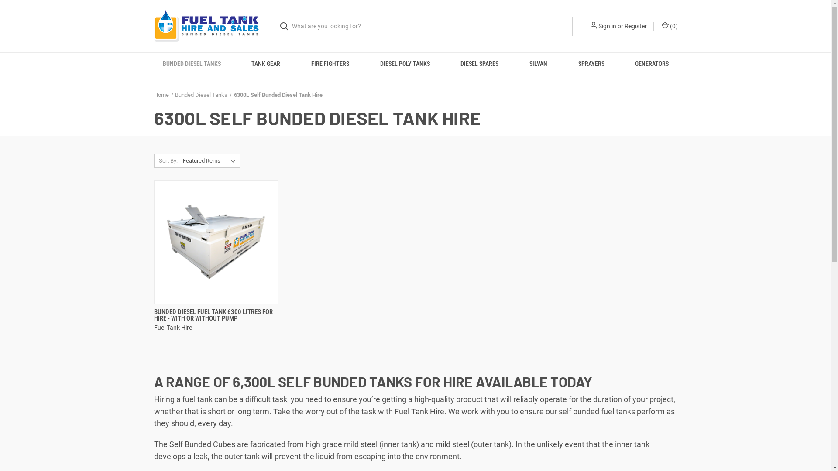  Describe the element at coordinates (206, 26) in the screenshot. I see `Fuel Tank Hire and Sales` at that location.